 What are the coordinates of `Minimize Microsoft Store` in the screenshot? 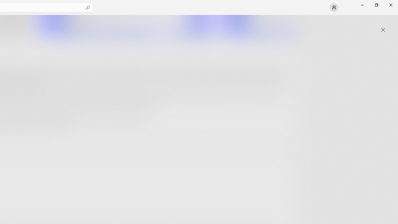 It's located at (362, 5).